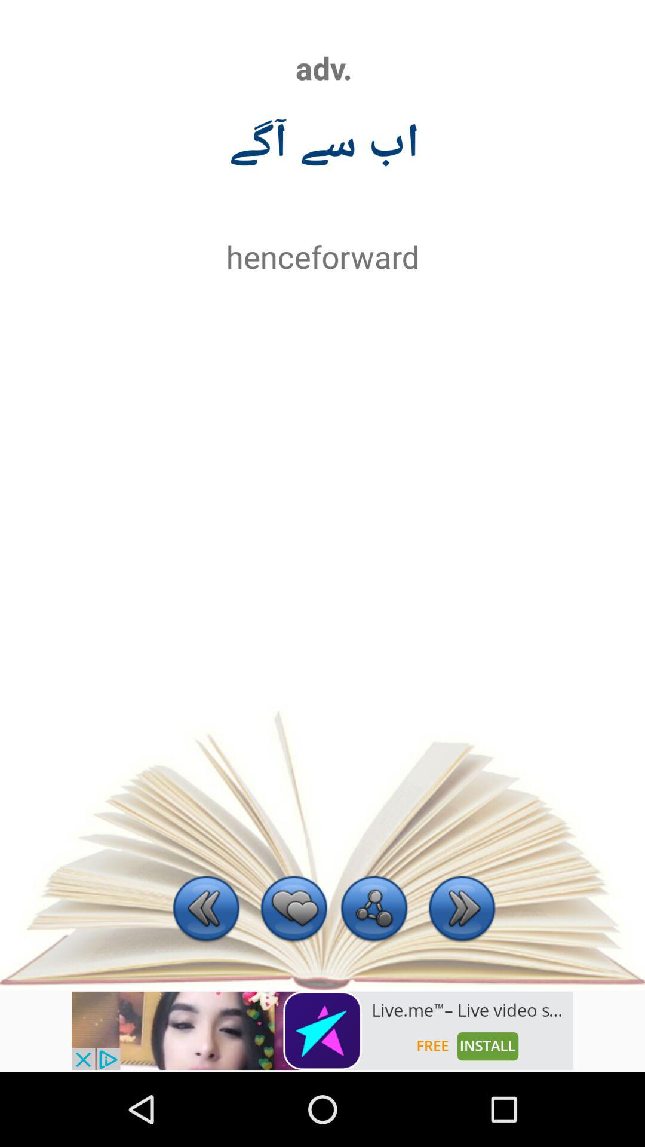 Image resolution: width=645 pixels, height=1147 pixels. What do you see at coordinates (294, 910) in the screenshot?
I see `favorite the current item` at bounding box center [294, 910].